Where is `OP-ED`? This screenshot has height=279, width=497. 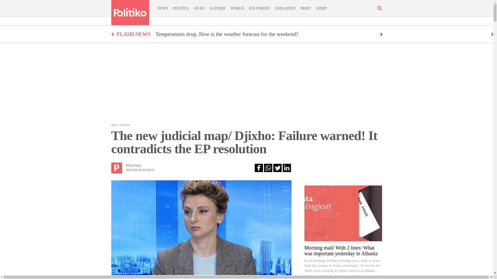 OP-ED is located at coordinates (199, 8).